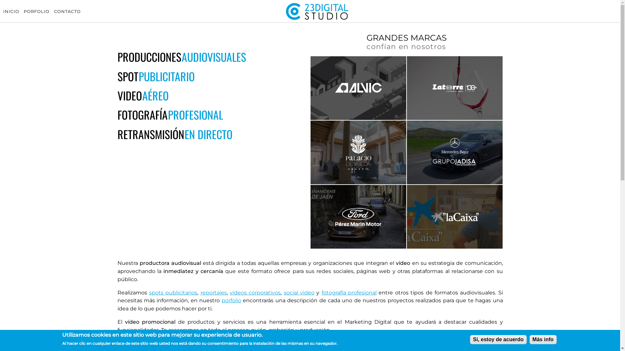  What do you see at coordinates (156, 76) in the screenshot?
I see `SPOT PUBLICITARIO` at bounding box center [156, 76].